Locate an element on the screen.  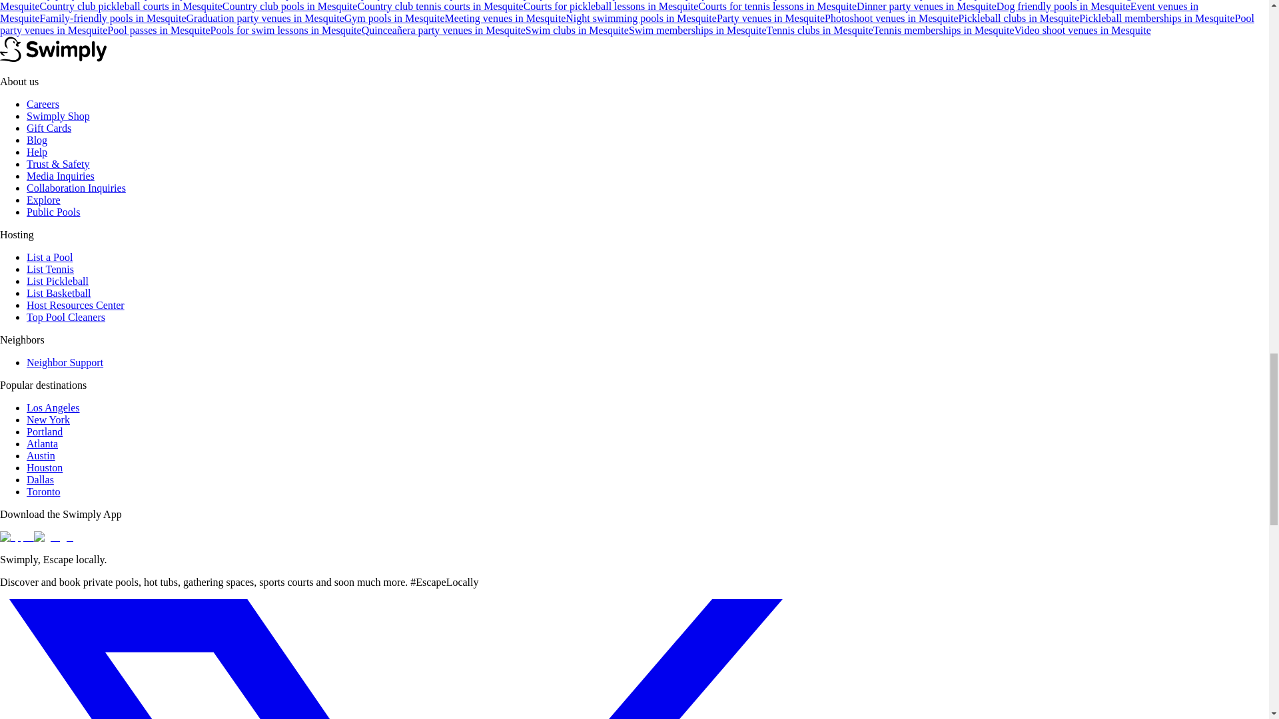
Top Pool Cleaners is located at coordinates (65, 317).